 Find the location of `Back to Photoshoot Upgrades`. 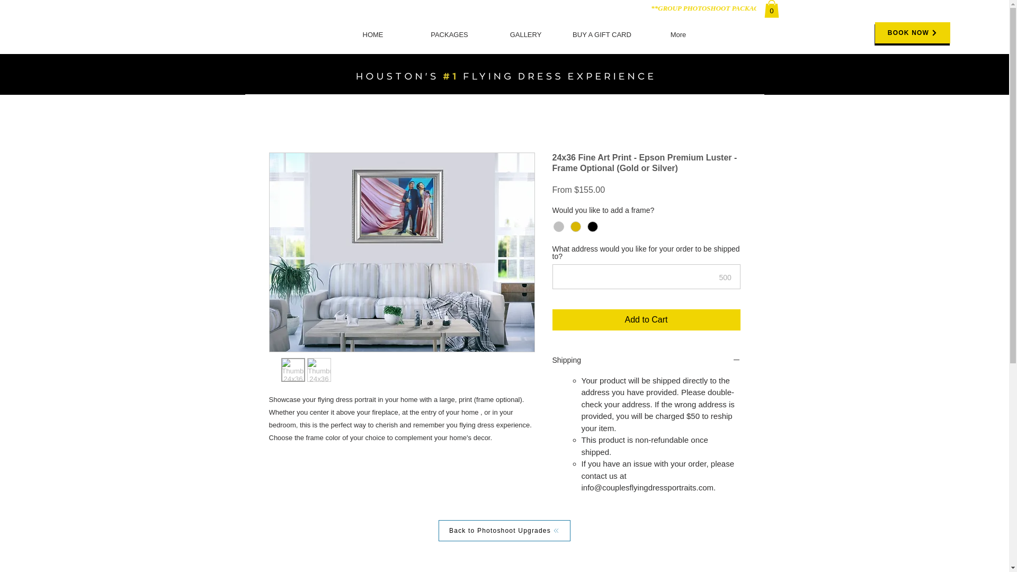

Back to Photoshoot Upgrades is located at coordinates (504, 530).